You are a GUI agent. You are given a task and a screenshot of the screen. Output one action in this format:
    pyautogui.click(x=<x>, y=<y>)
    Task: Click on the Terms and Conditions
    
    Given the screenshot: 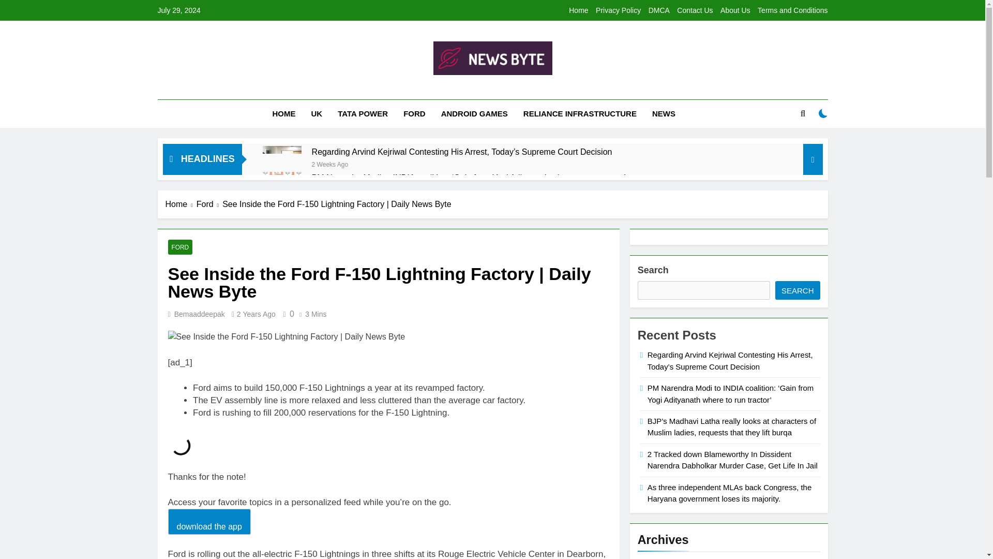 What is the action you would take?
    pyautogui.click(x=792, y=10)
    